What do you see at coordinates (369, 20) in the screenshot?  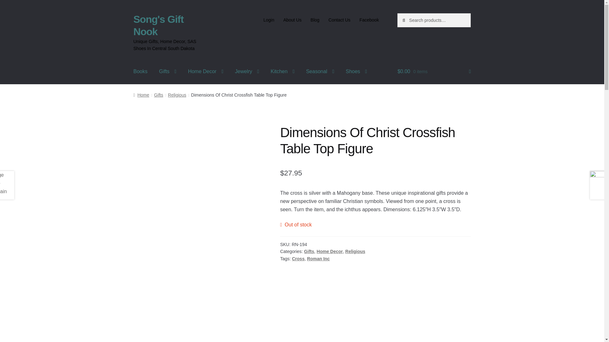 I see `Facebook` at bounding box center [369, 20].